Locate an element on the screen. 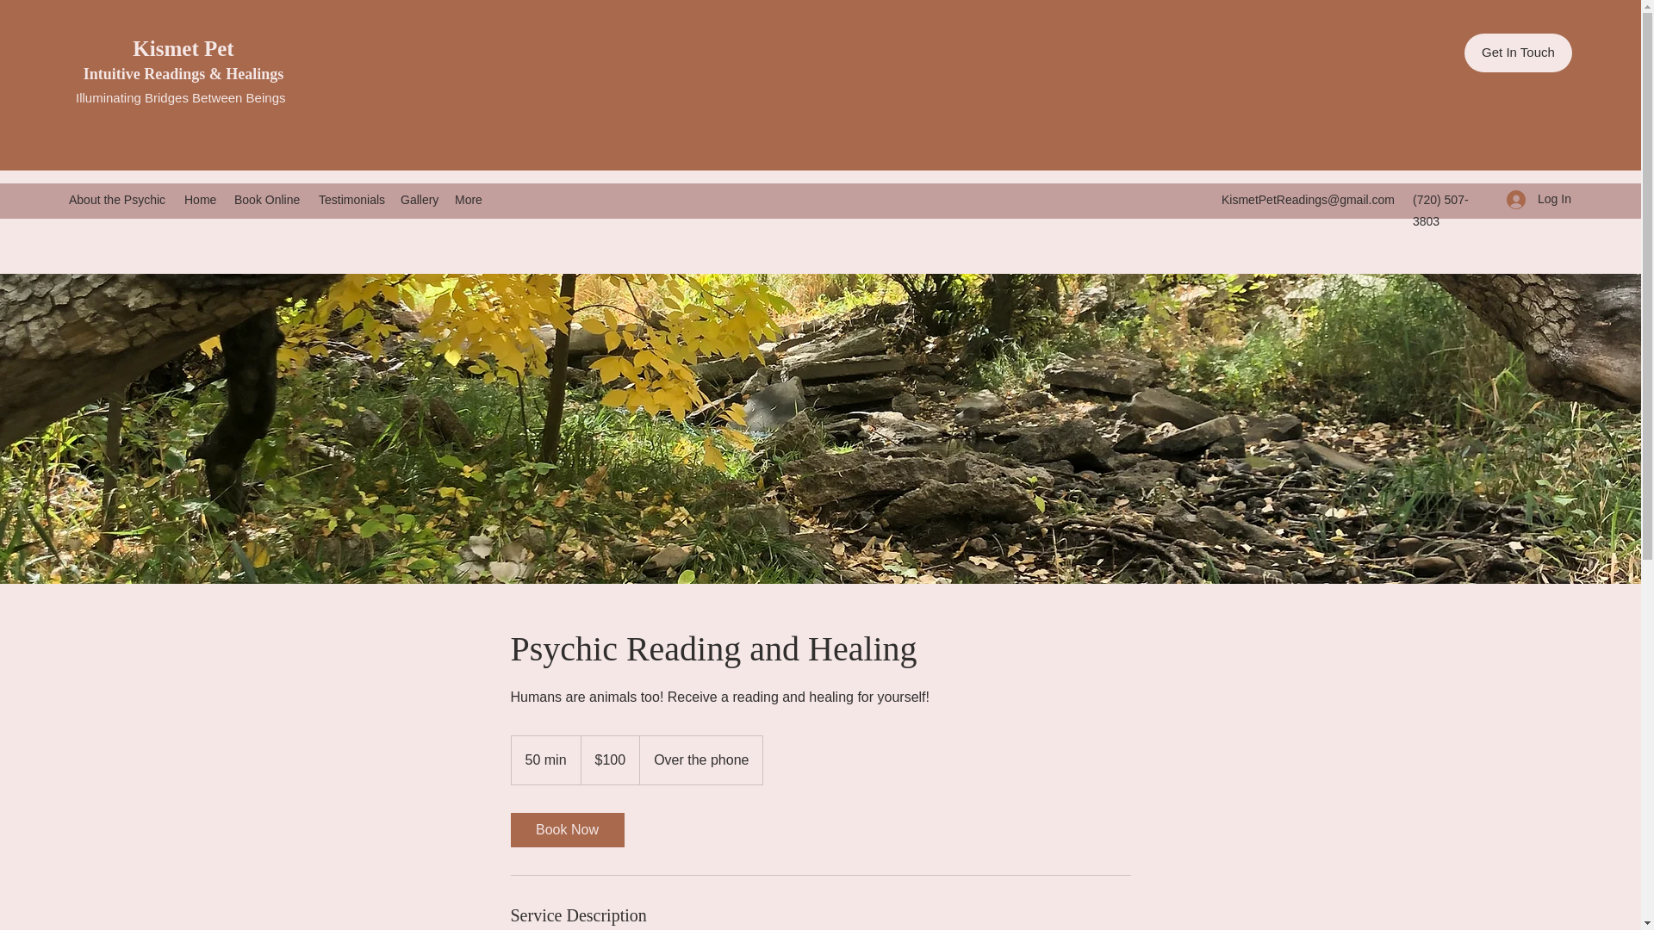  Book Now is located at coordinates (566, 829).